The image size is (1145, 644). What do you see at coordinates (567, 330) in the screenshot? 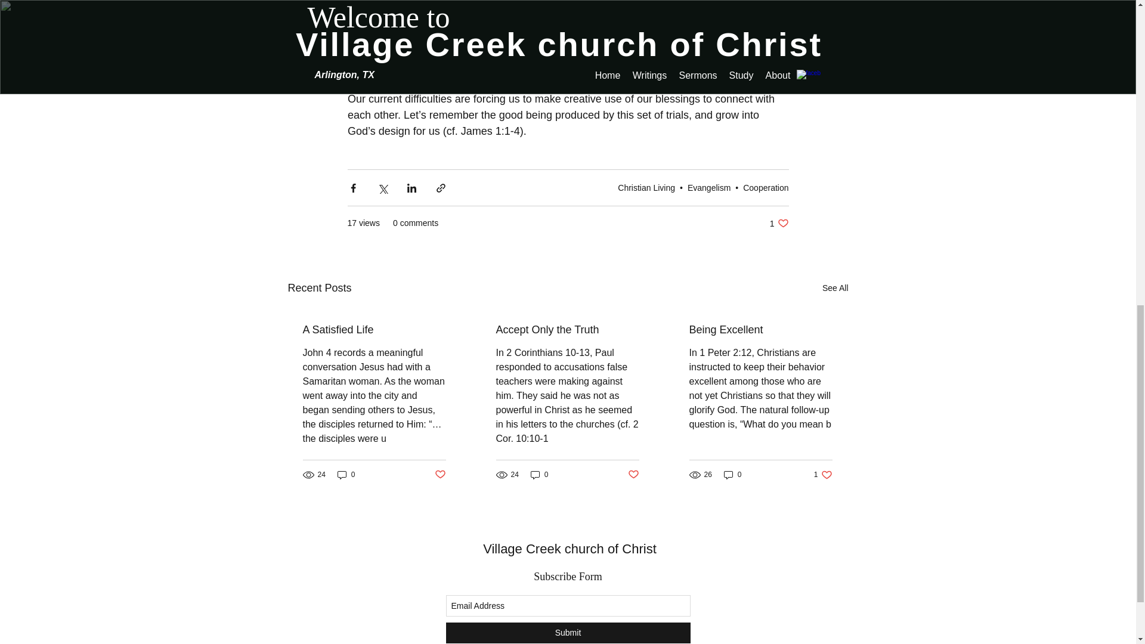
I see `Accept Only the Truth` at bounding box center [567, 330].